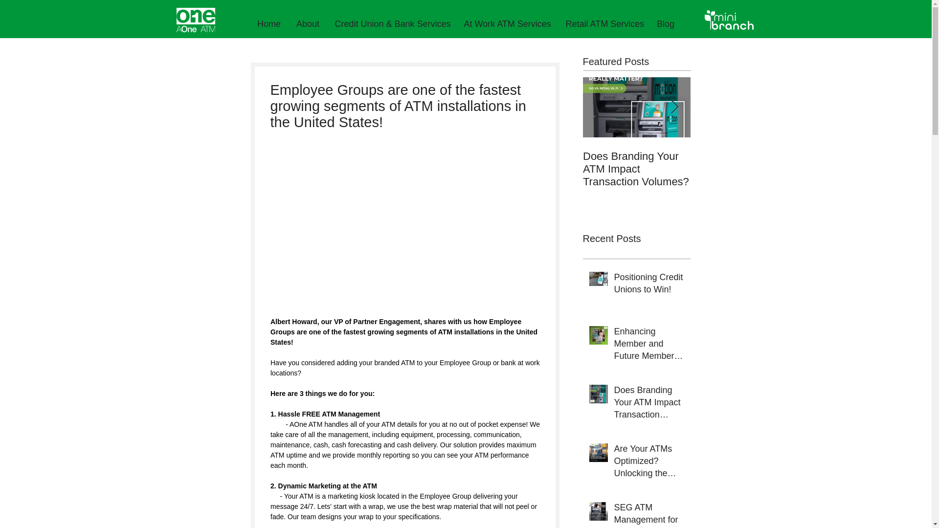 The height and width of the screenshot is (528, 939). I want to click on Retail ATM Services, so click(604, 24).